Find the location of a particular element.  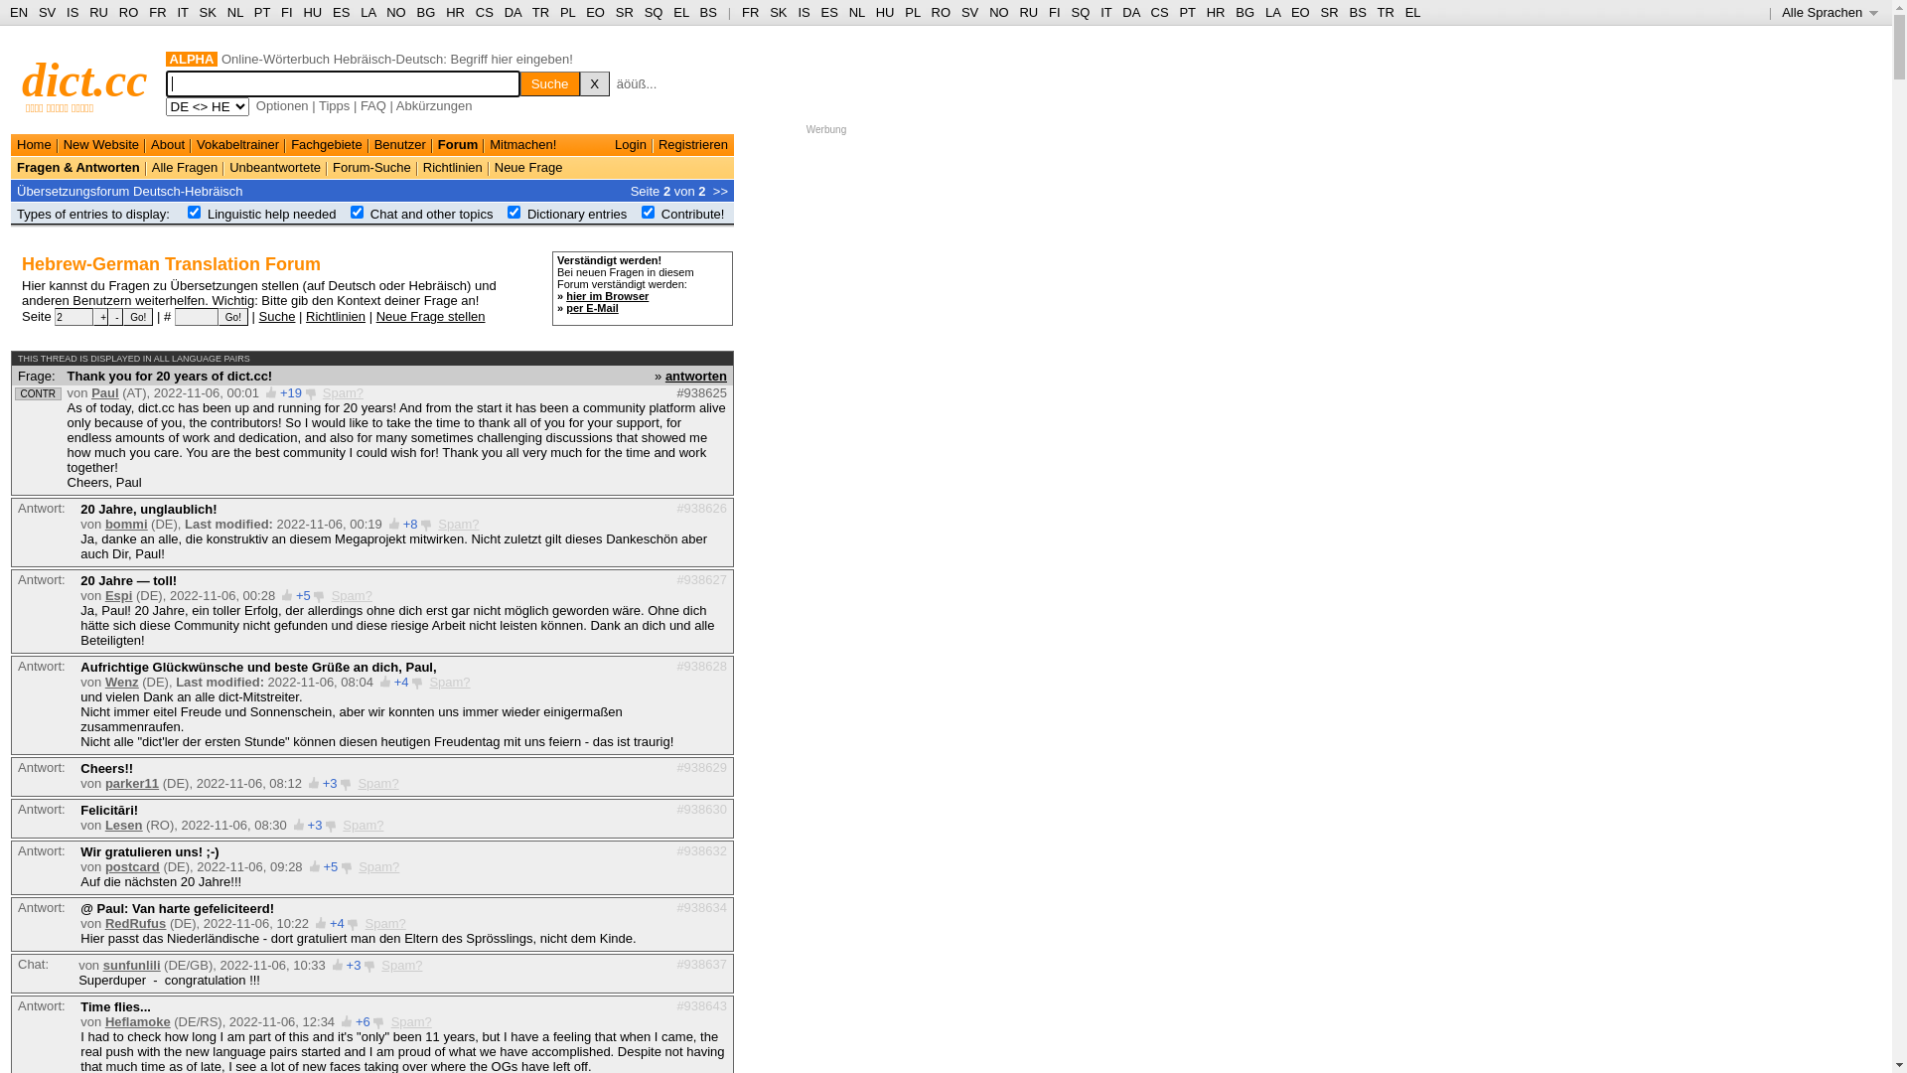

TR is located at coordinates (540, 12).